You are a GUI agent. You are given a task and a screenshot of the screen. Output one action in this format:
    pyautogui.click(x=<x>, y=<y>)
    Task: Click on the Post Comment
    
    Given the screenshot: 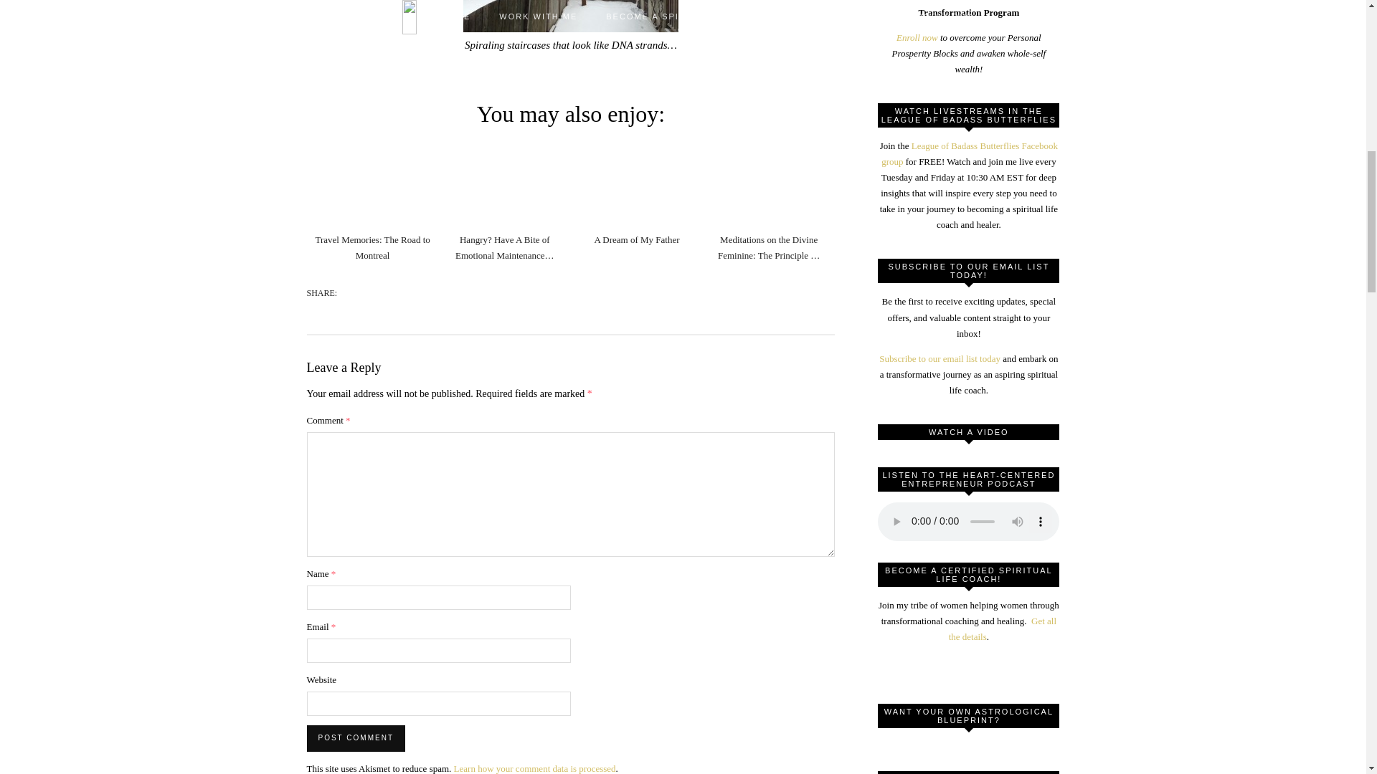 What is the action you would take?
    pyautogui.click(x=356, y=737)
    